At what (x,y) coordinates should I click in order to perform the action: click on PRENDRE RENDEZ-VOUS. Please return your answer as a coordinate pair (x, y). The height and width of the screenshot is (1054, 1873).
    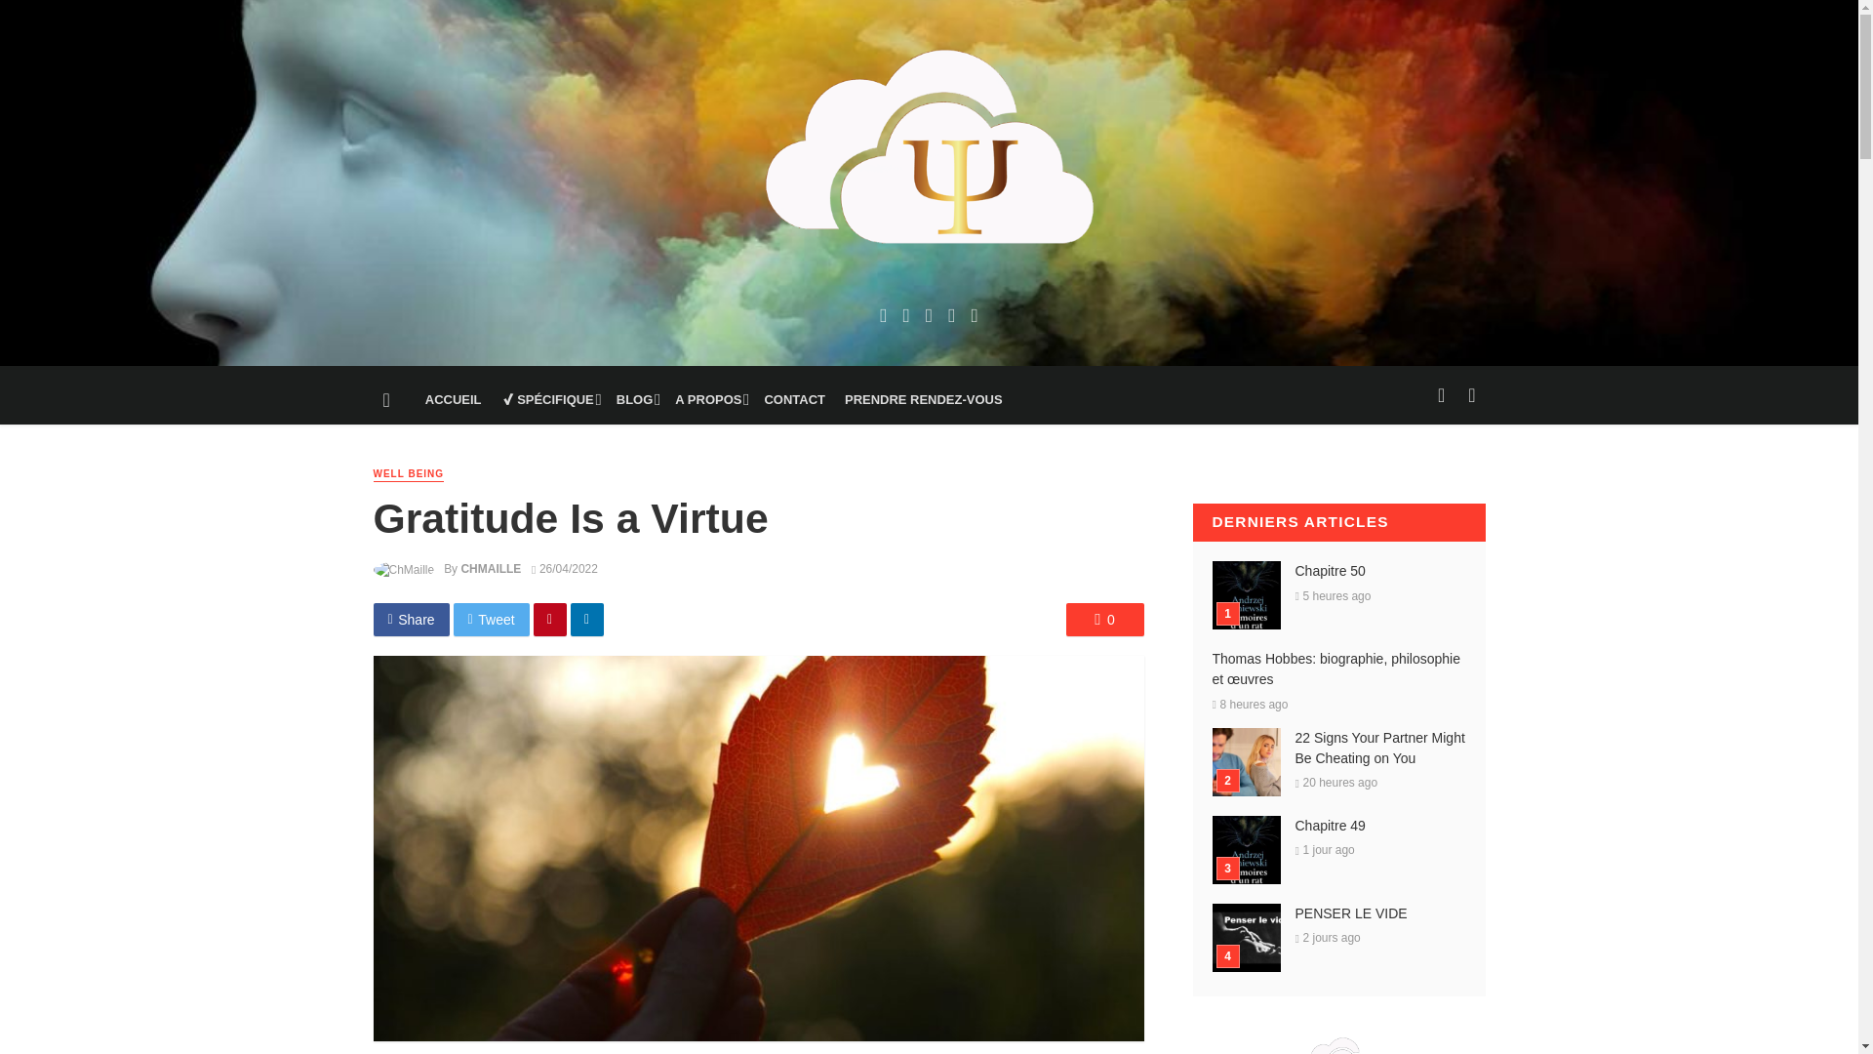
    Looking at the image, I should click on (924, 400).